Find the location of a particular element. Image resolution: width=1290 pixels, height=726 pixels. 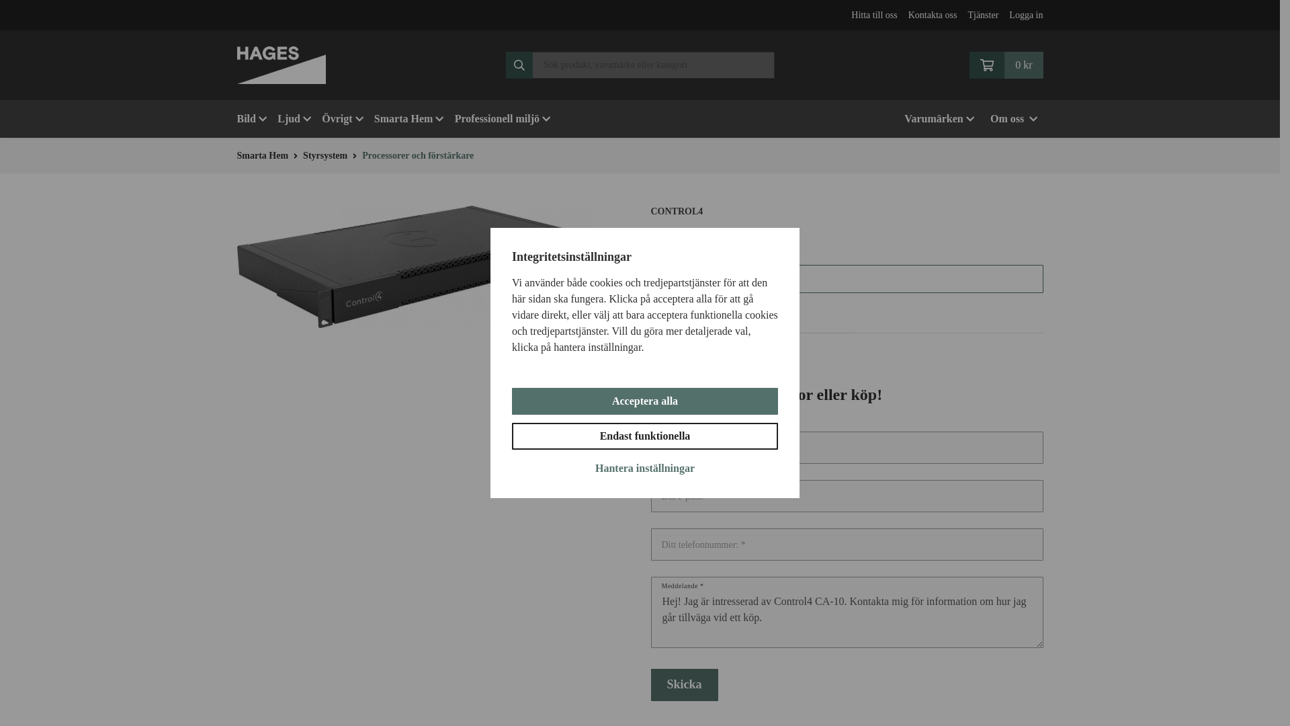

on is located at coordinates (658, 312).